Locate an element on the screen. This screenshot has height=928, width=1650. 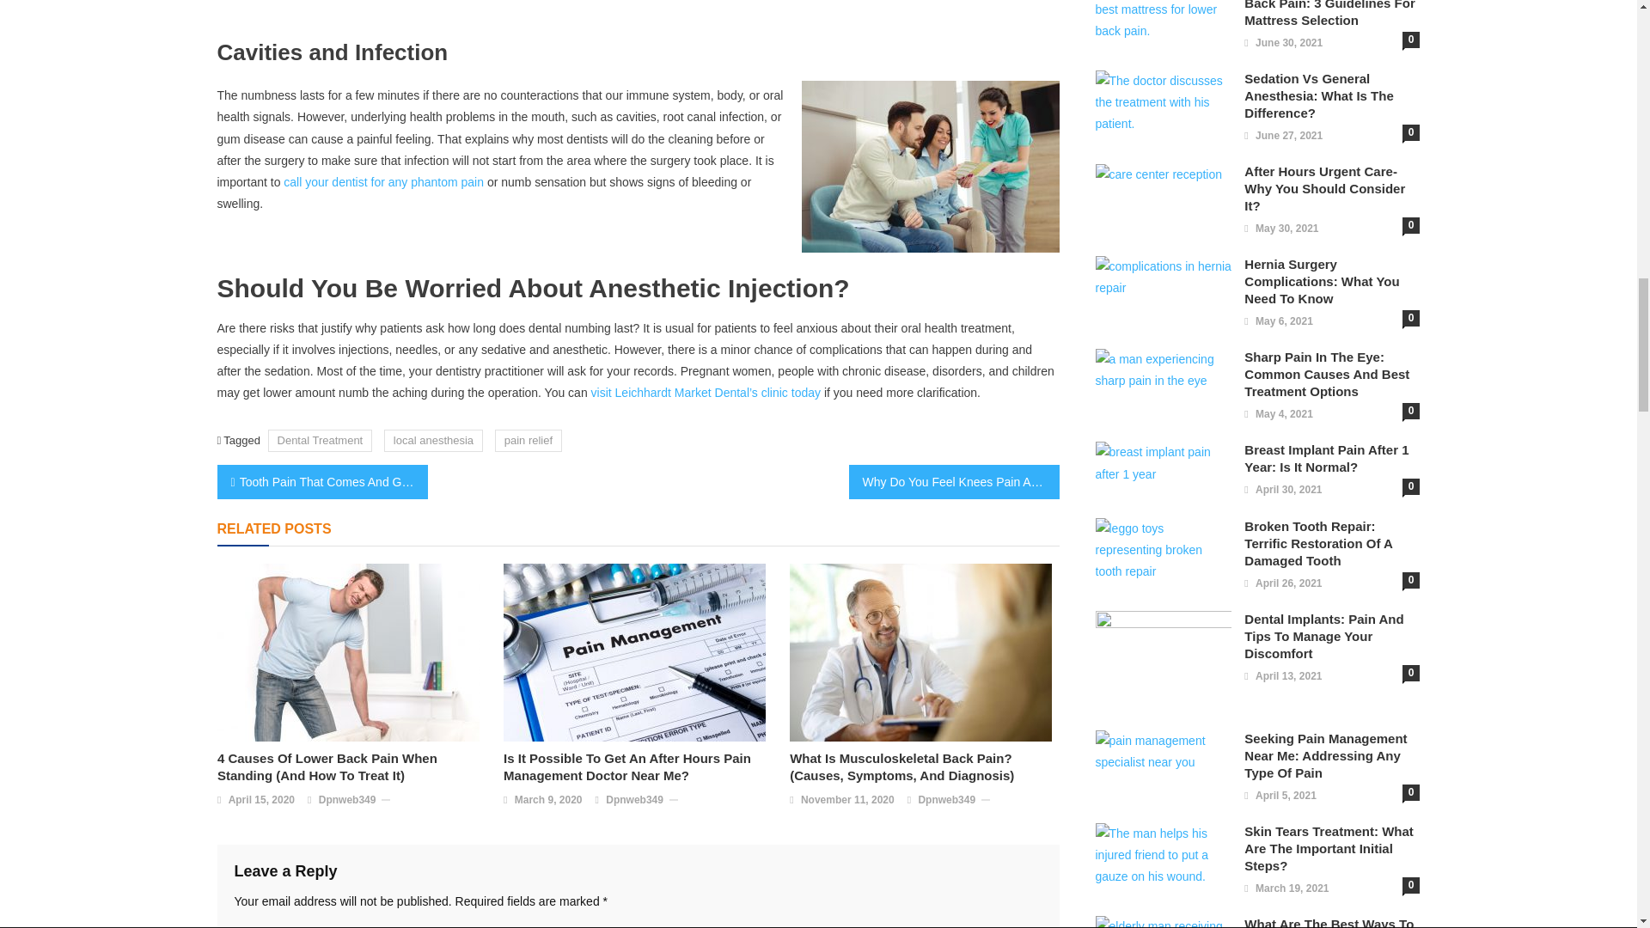
Dpnweb349 is located at coordinates (347, 801).